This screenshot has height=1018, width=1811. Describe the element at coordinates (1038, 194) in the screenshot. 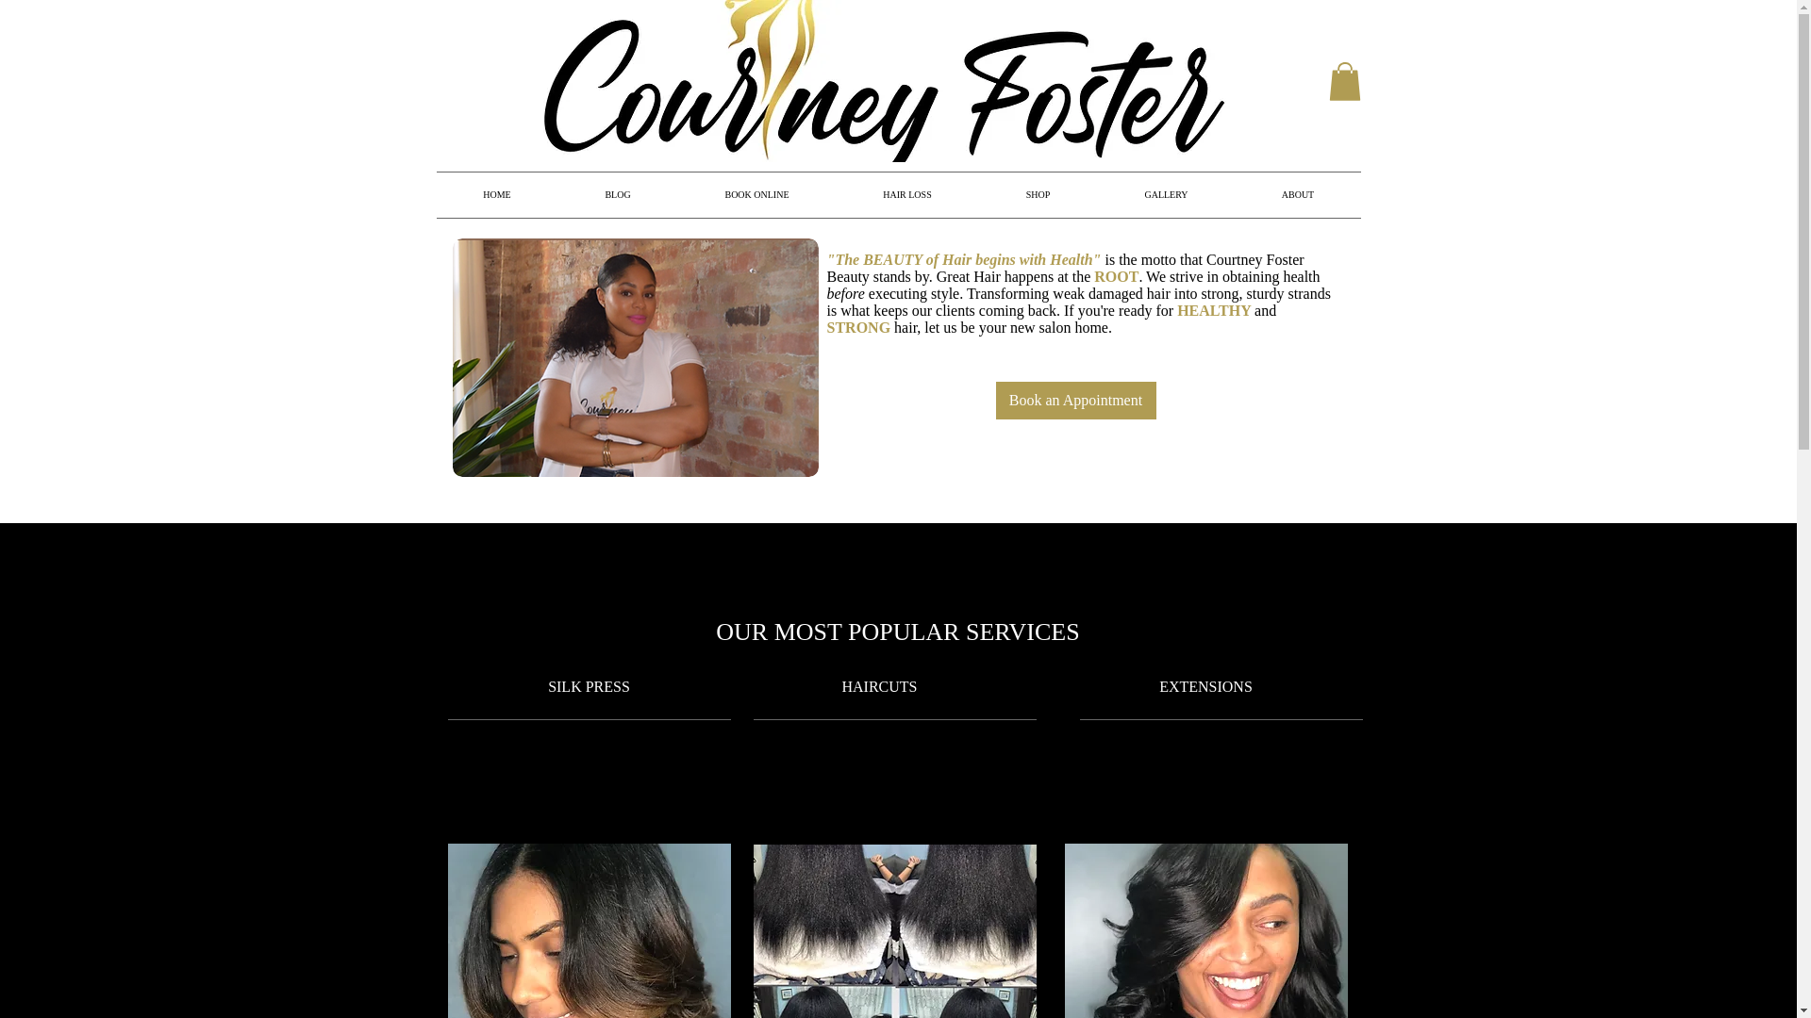

I see `SHOP` at that location.